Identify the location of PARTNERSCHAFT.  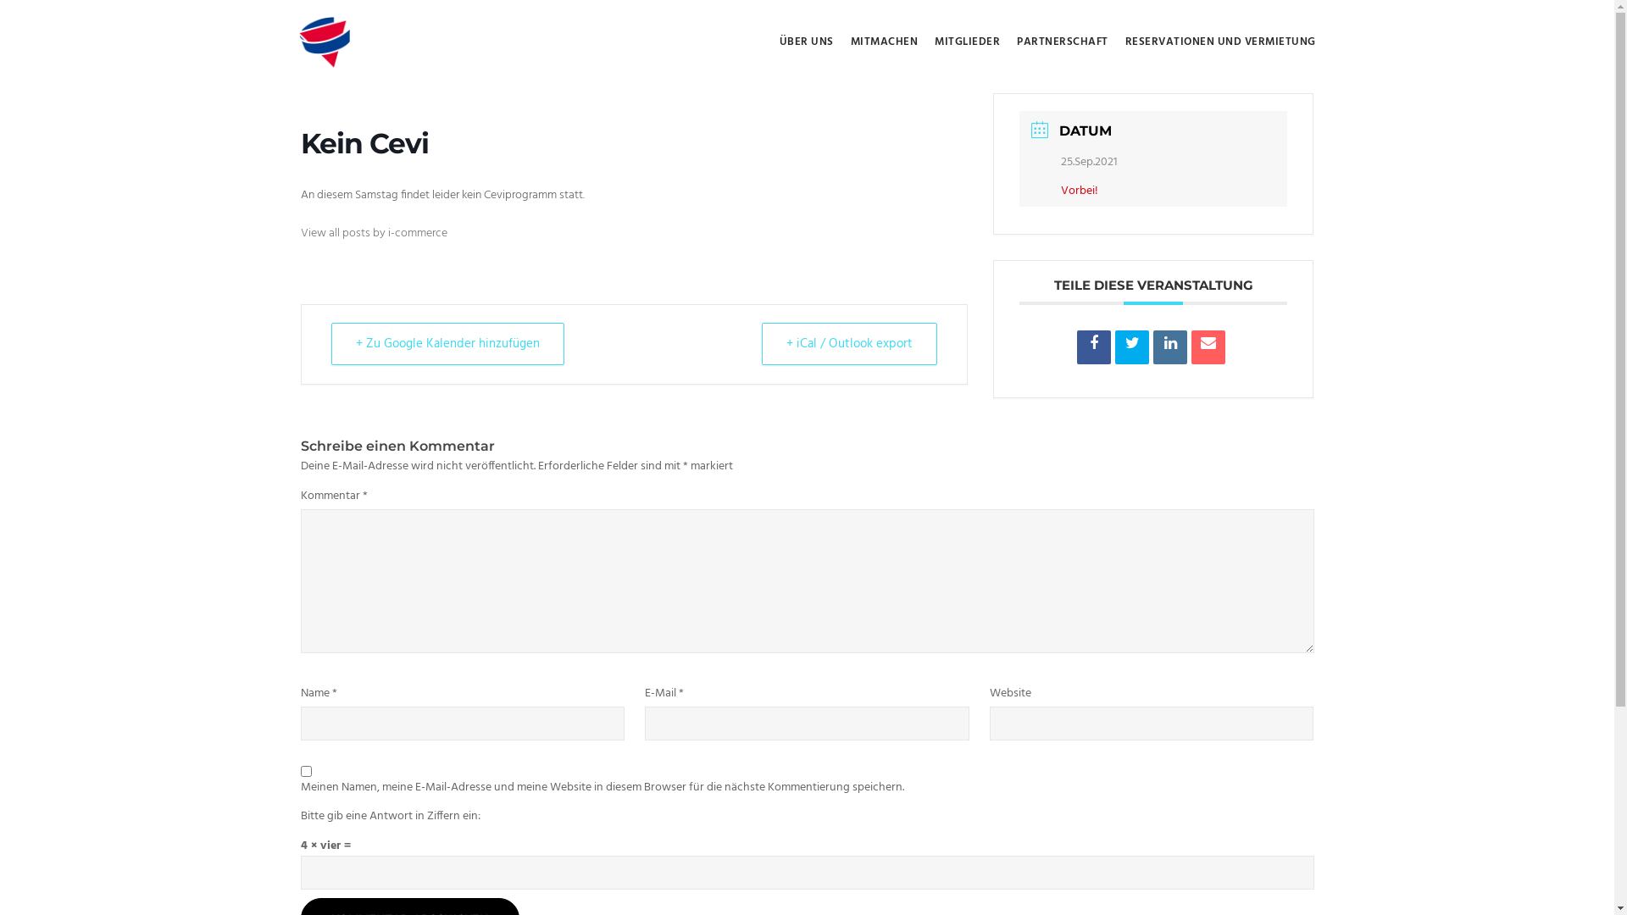
(1063, 42).